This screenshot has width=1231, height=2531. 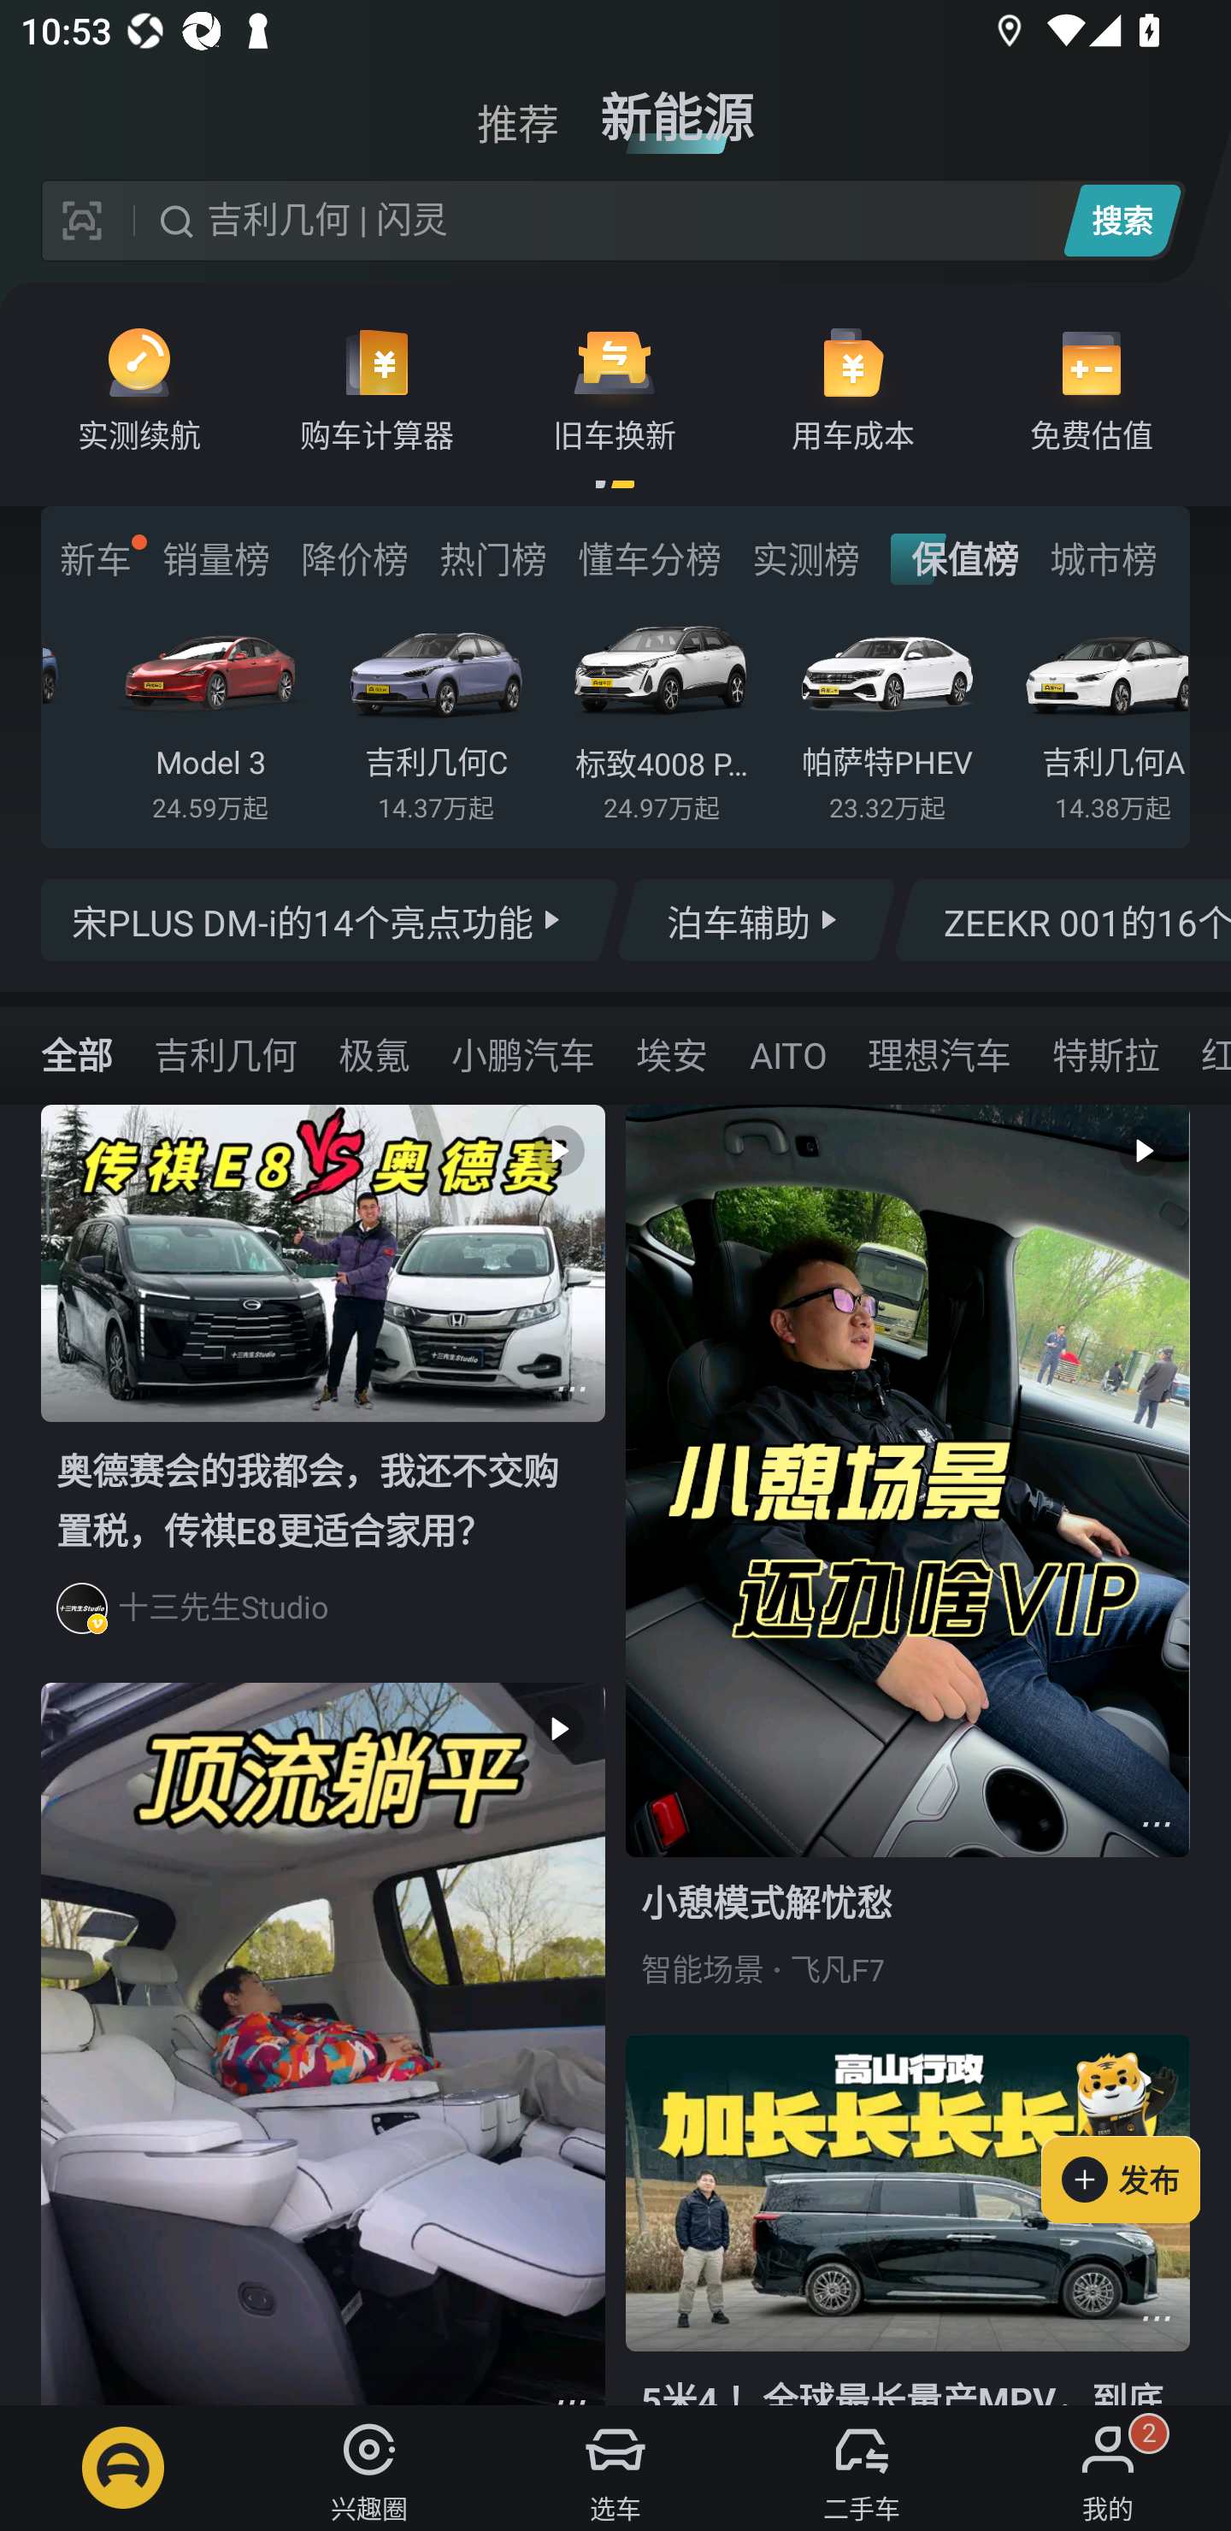 I want to click on 吉利几何C 14.37万起, so click(x=435, y=715).